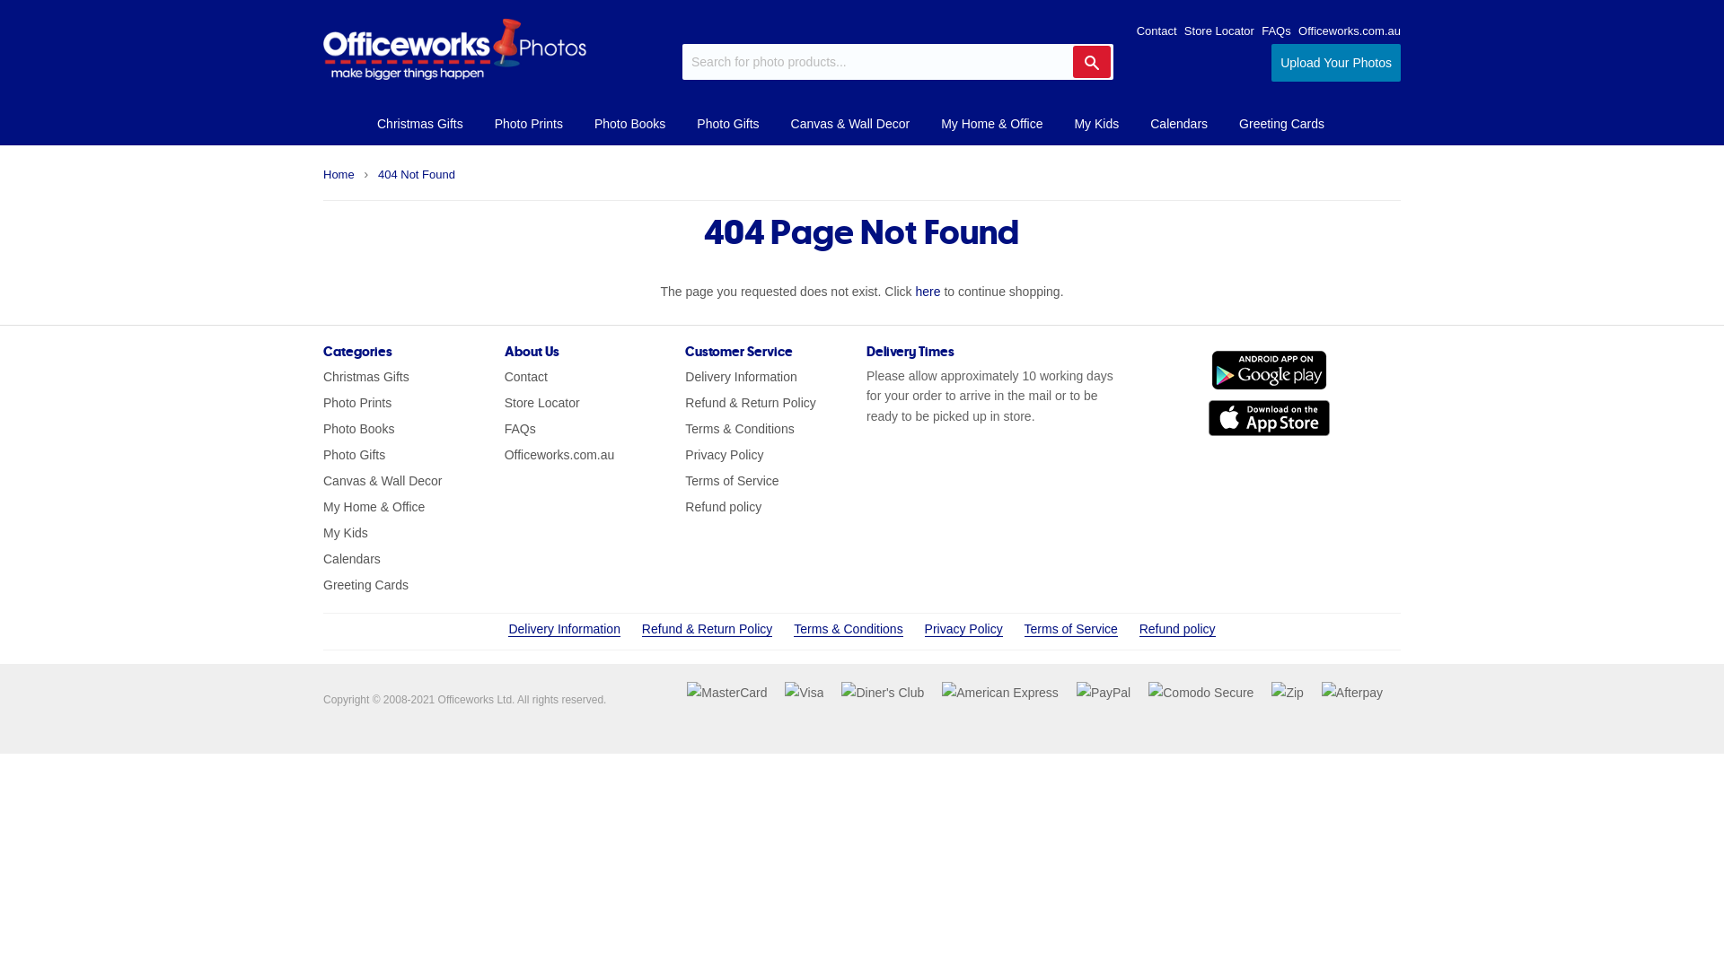 This screenshot has height=969, width=1724. Describe the element at coordinates (526, 377) in the screenshot. I see `Contact` at that location.